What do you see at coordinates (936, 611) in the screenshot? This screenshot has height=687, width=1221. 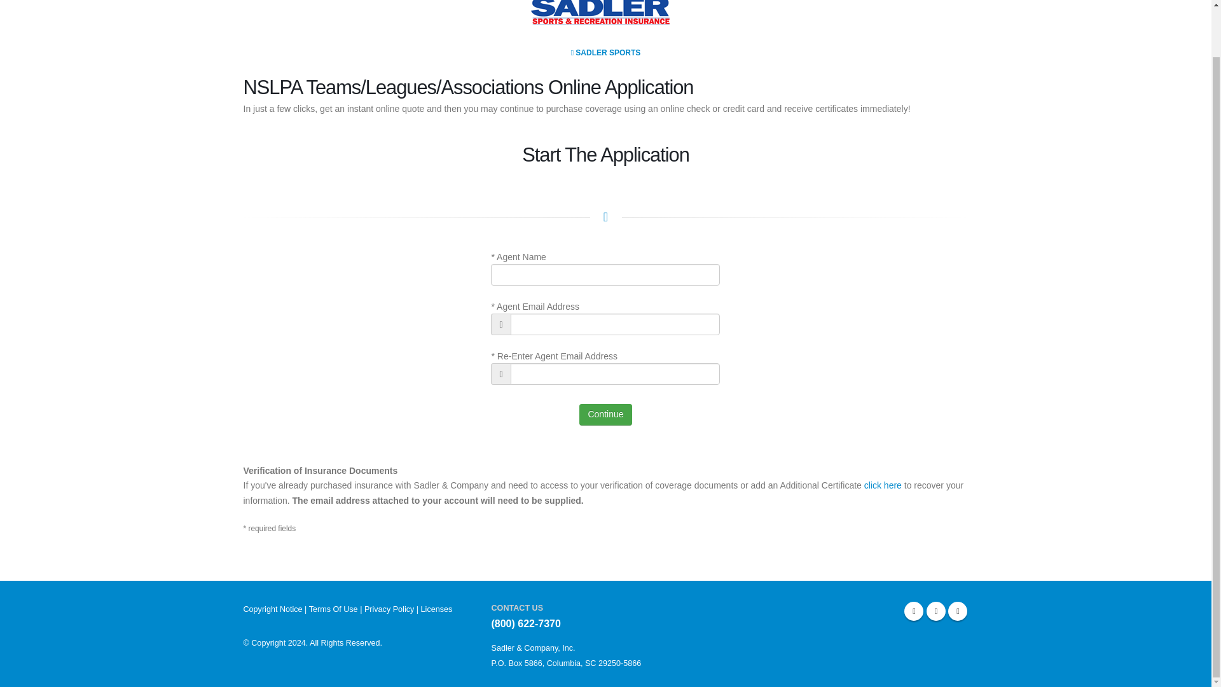 I see `Twitter` at bounding box center [936, 611].